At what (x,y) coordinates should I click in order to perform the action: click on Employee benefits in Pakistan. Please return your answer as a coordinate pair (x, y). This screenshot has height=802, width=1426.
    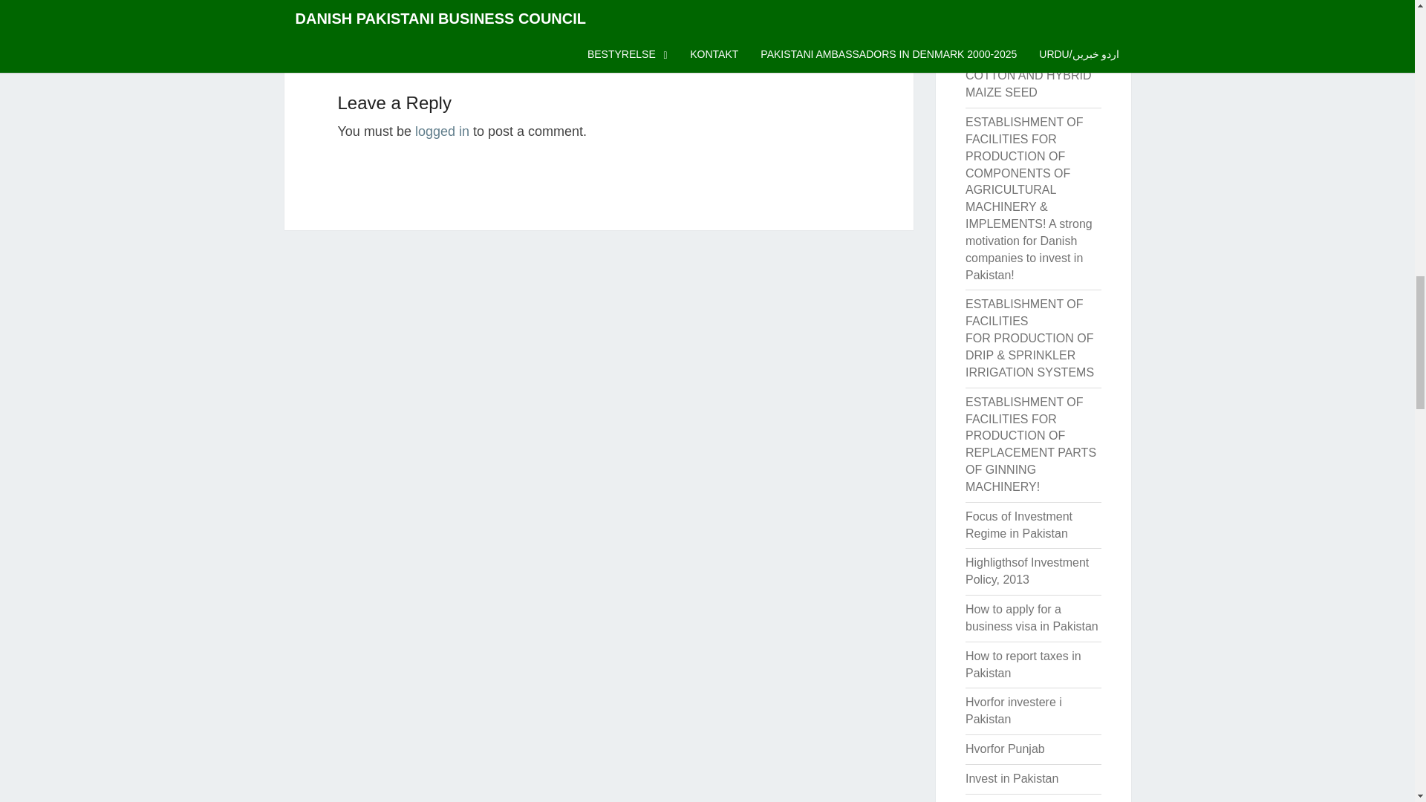
    Looking at the image, I should click on (1020, 1).